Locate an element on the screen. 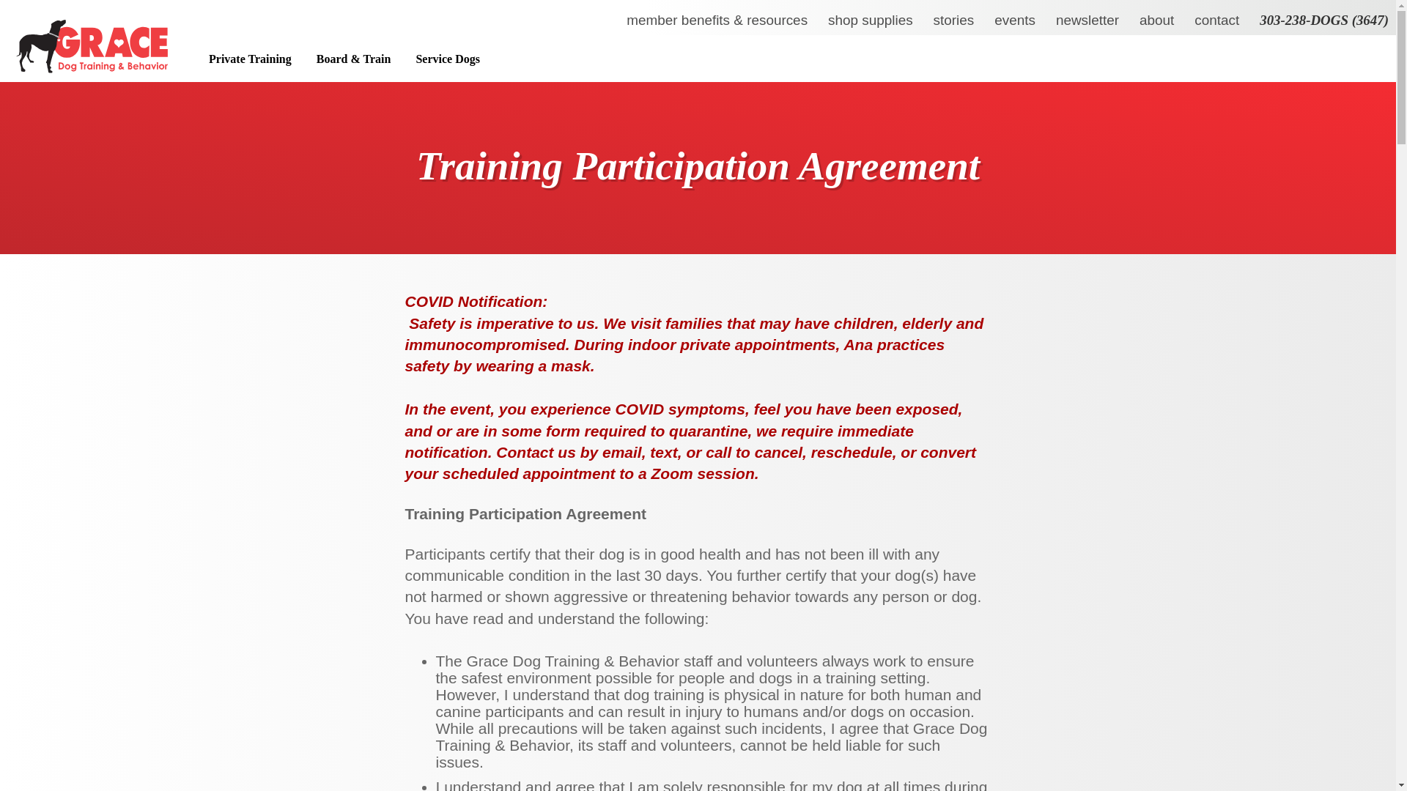 The height and width of the screenshot is (791, 1407). about is located at coordinates (1156, 21).